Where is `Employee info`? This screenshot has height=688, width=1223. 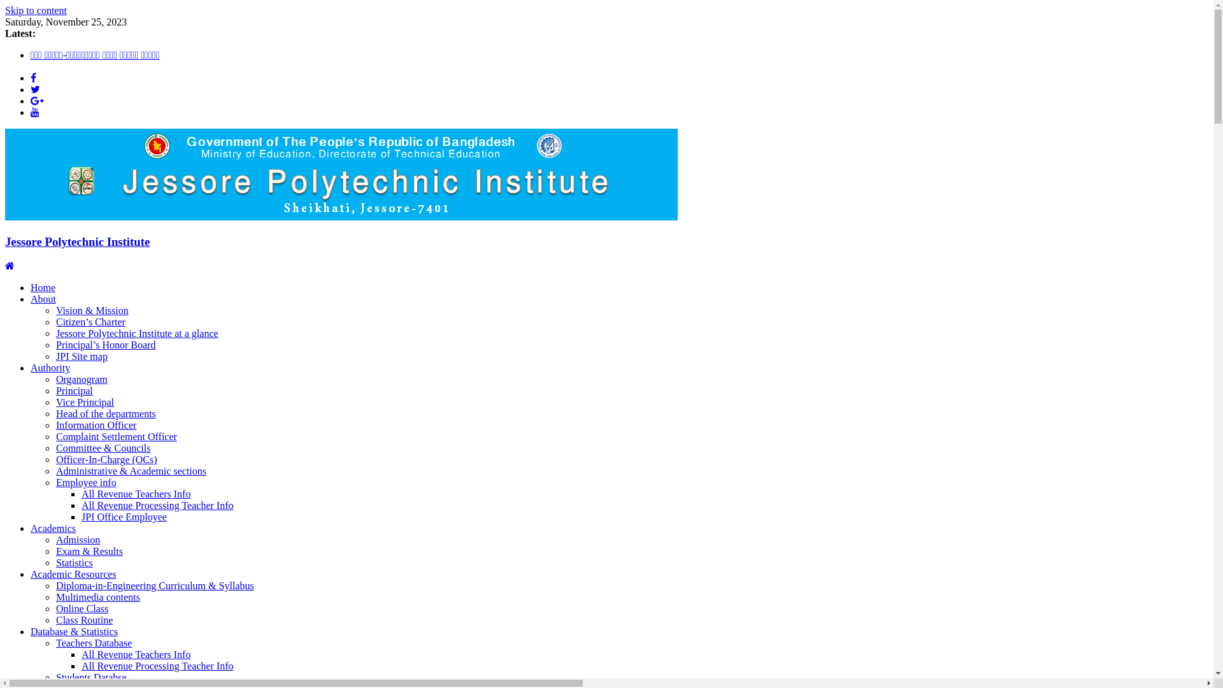
Employee info is located at coordinates (87, 483).